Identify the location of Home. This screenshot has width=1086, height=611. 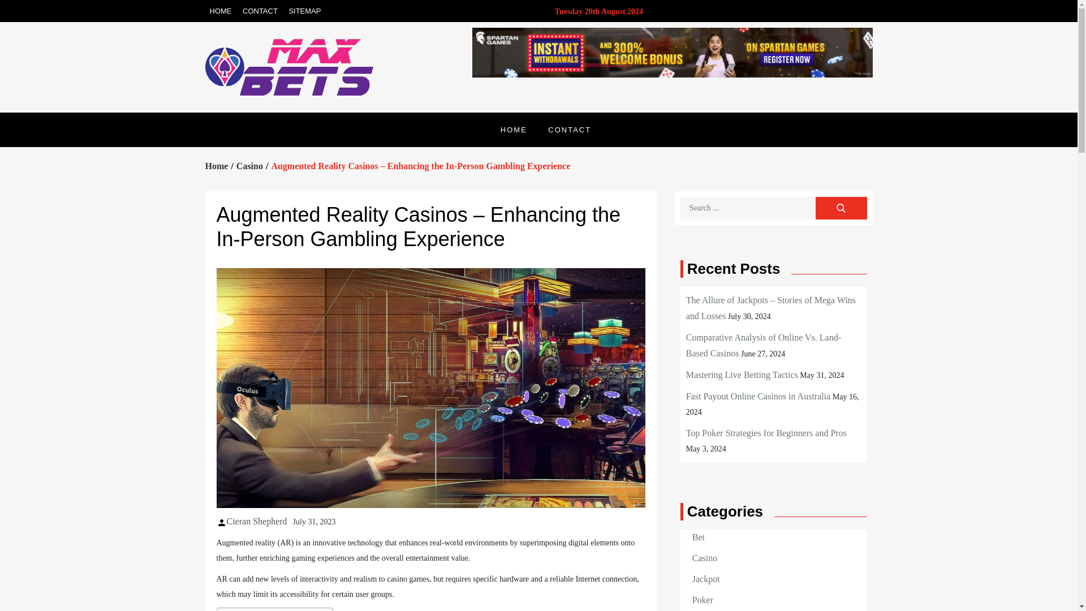
(216, 166).